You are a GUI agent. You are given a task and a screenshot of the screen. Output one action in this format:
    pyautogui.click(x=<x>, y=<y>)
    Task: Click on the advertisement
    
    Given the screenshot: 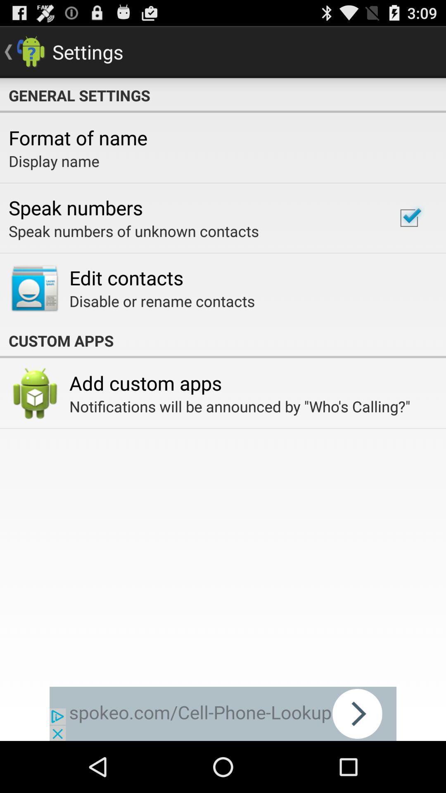 What is the action you would take?
    pyautogui.click(x=223, y=714)
    